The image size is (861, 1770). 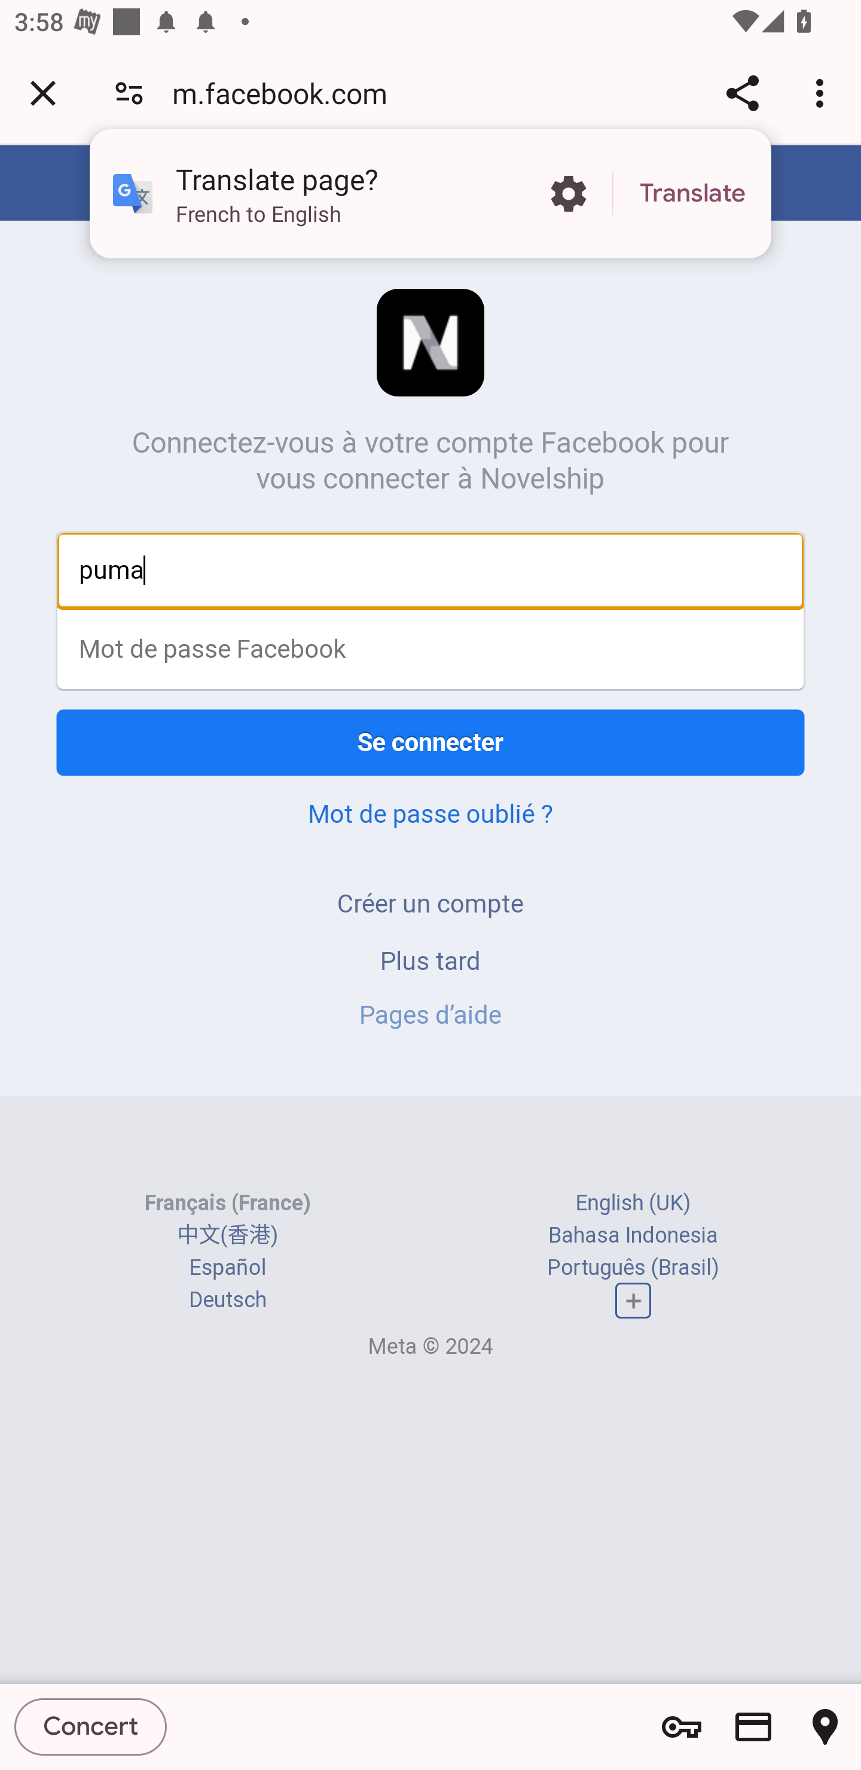 What do you see at coordinates (682, 1727) in the screenshot?
I see `Show saved passwords and password options` at bounding box center [682, 1727].